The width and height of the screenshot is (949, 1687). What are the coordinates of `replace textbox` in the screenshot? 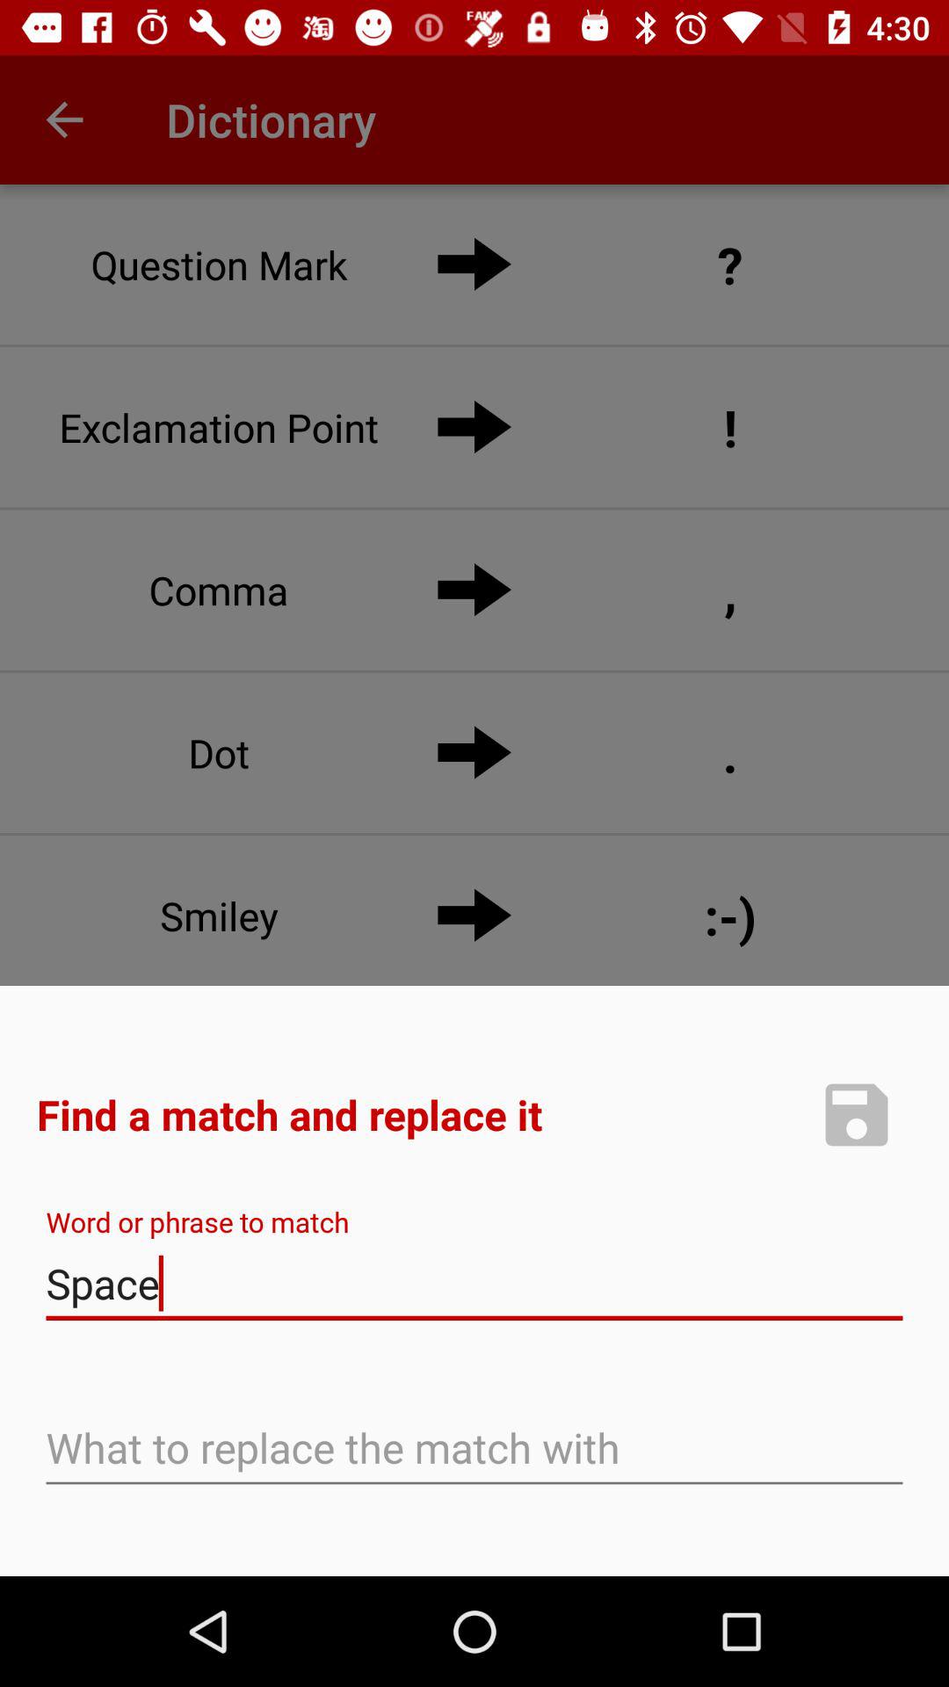 It's located at (474, 1450).